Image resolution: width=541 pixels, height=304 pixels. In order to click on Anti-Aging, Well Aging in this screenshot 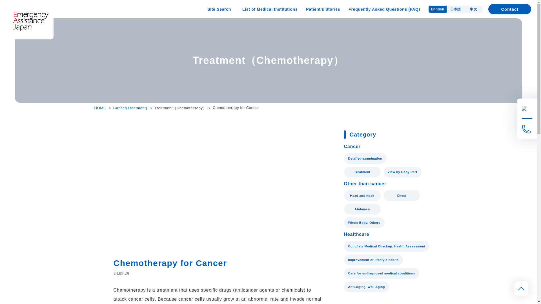, I will do `click(366, 287)`.